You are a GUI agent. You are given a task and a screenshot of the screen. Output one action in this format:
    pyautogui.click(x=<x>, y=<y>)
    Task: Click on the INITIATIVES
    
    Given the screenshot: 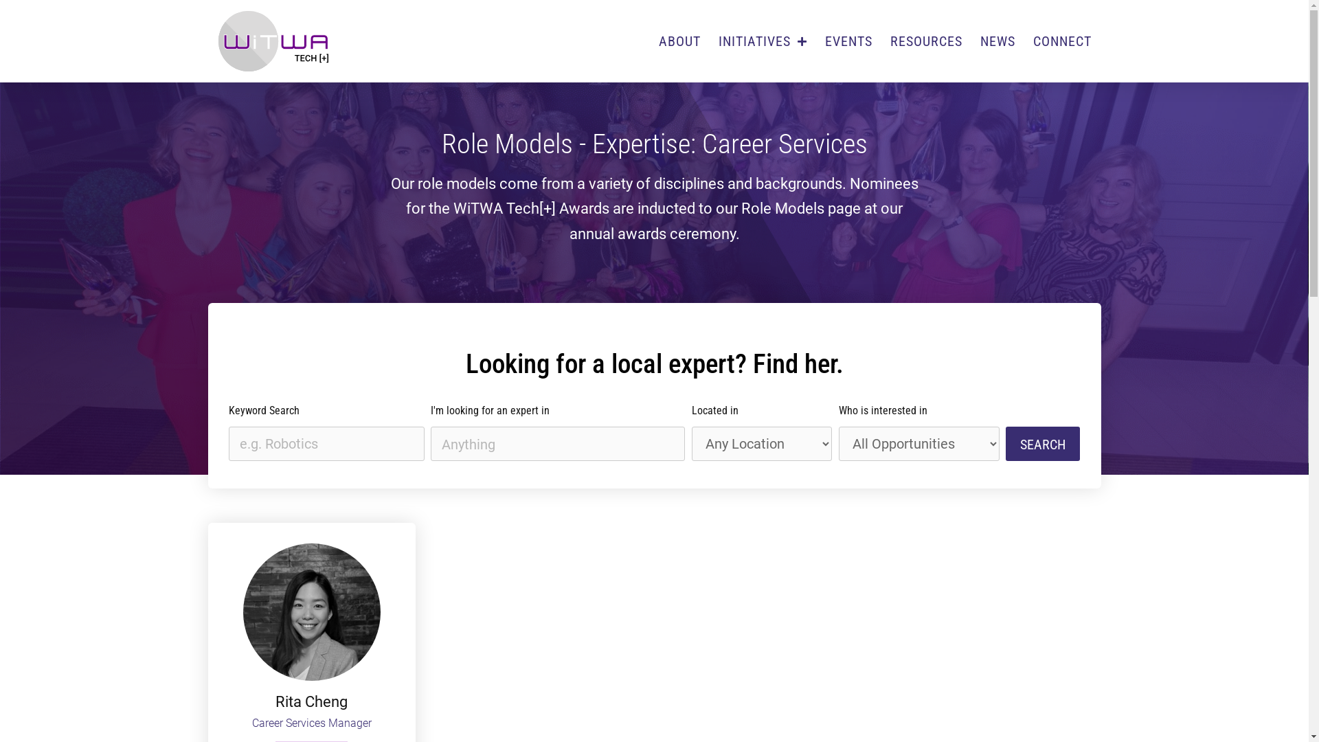 What is the action you would take?
    pyautogui.click(x=763, y=41)
    